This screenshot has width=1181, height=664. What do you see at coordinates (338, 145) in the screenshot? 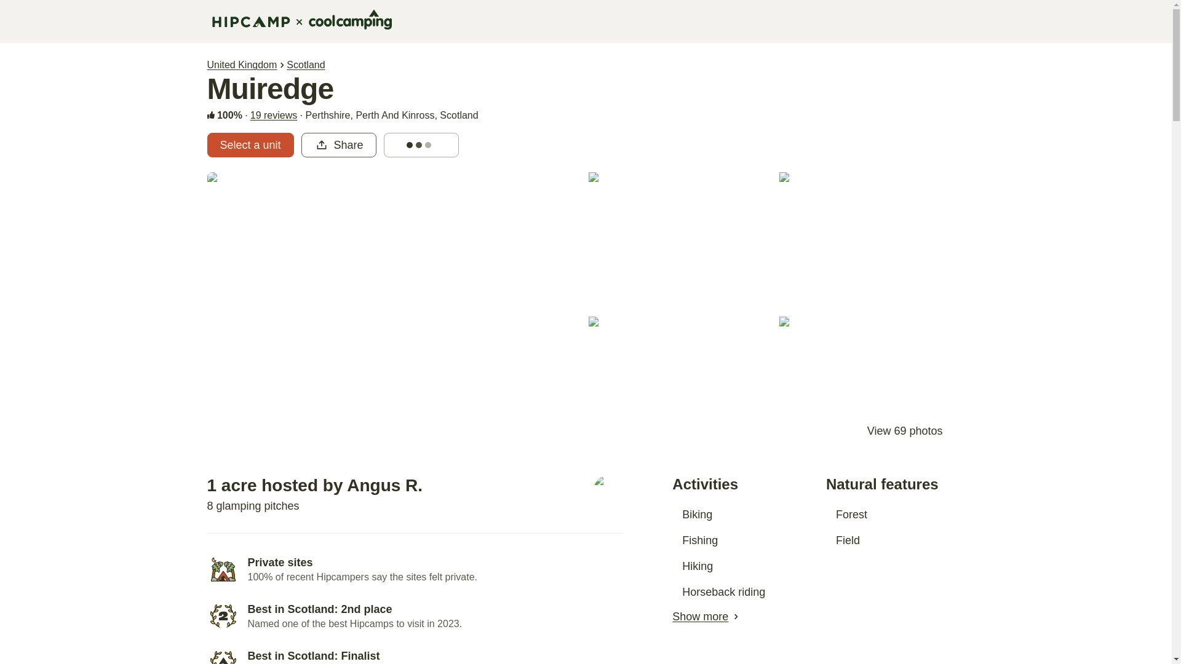
I see `Share` at bounding box center [338, 145].